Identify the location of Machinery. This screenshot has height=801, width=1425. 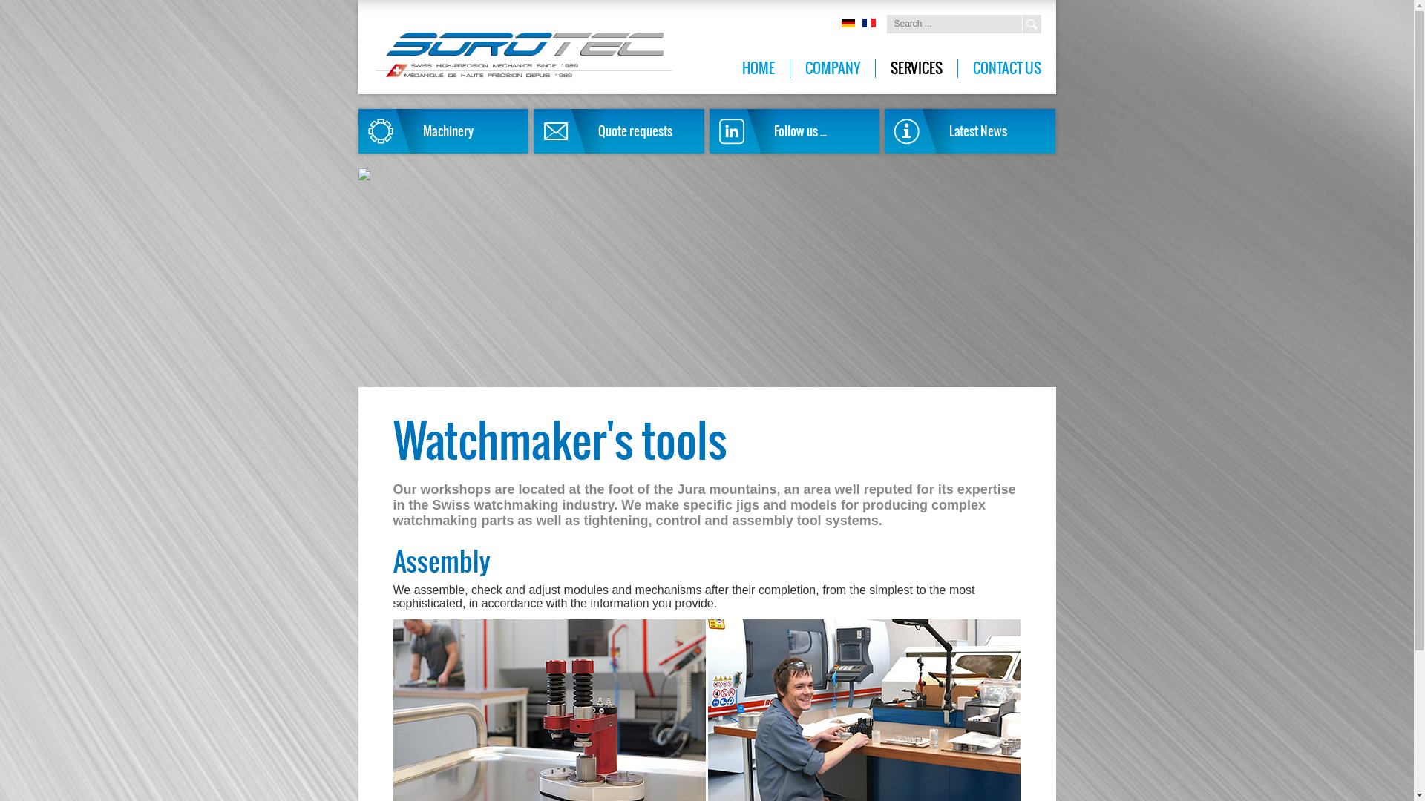
(443, 131).